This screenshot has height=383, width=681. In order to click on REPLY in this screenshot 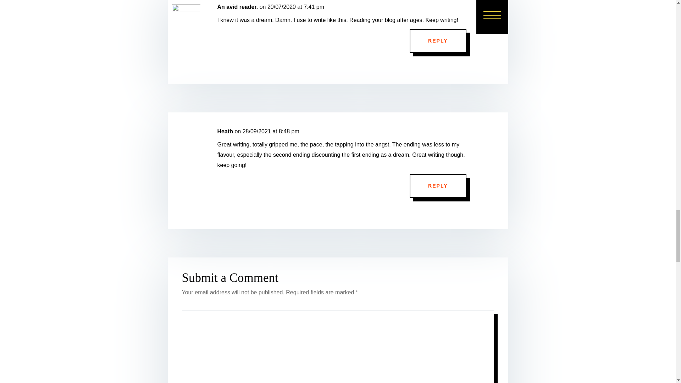, I will do `click(438, 41)`.